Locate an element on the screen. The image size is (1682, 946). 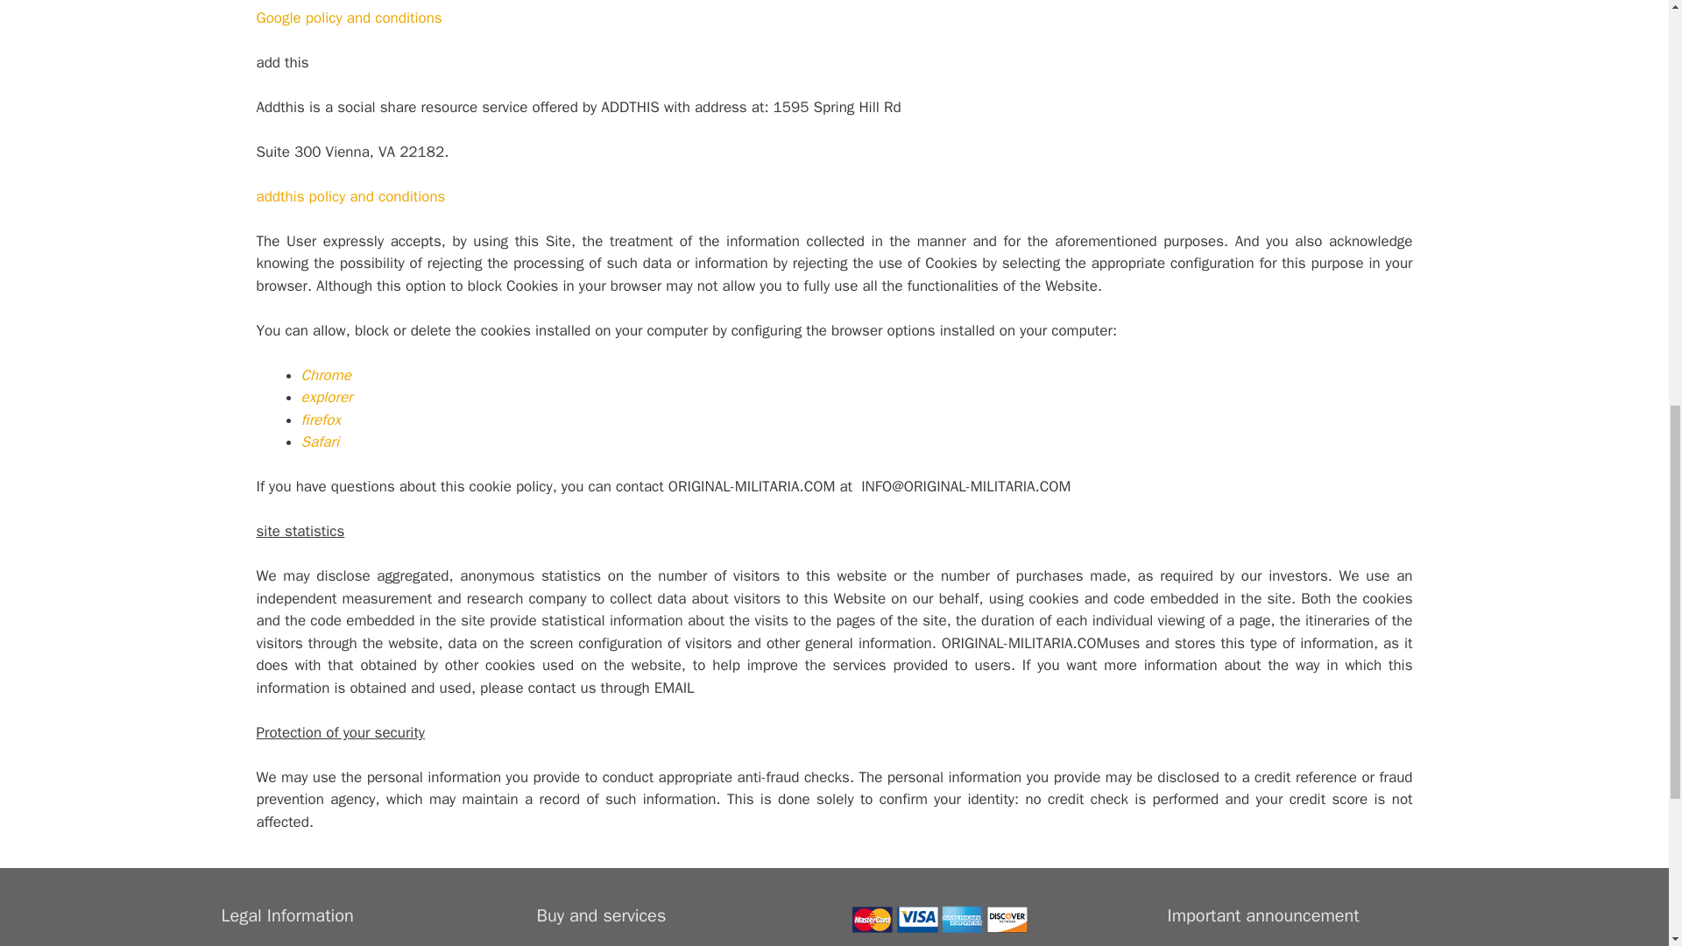
firefox is located at coordinates (321, 420).